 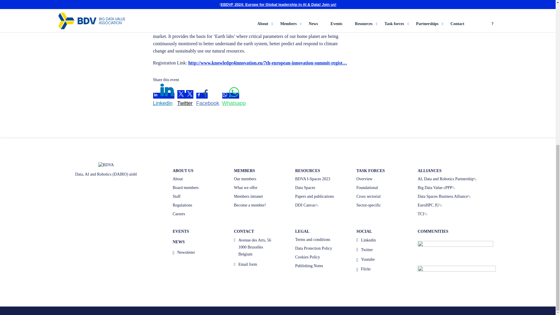 What do you see at coordinates (234, 103) in the screenshot?
I see `Whatsapp` at bounding box center [234, 103].